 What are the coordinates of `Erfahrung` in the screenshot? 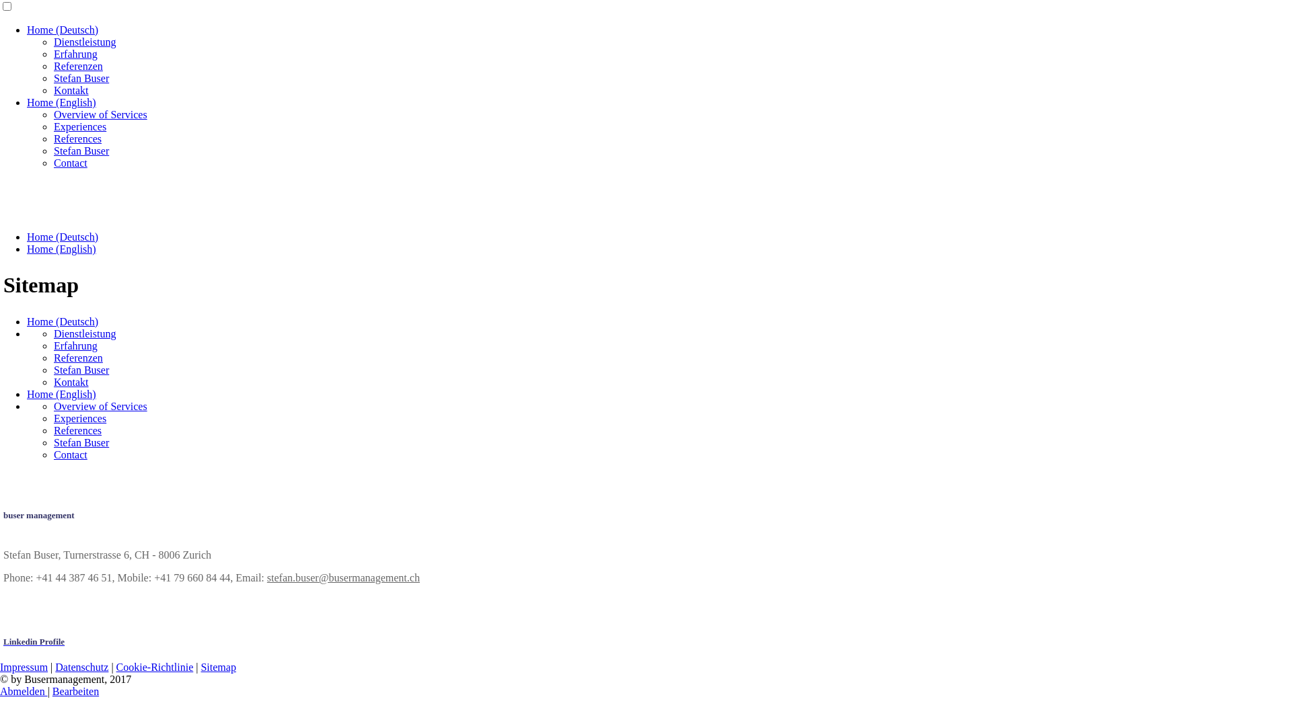 It's located at (75, 54).